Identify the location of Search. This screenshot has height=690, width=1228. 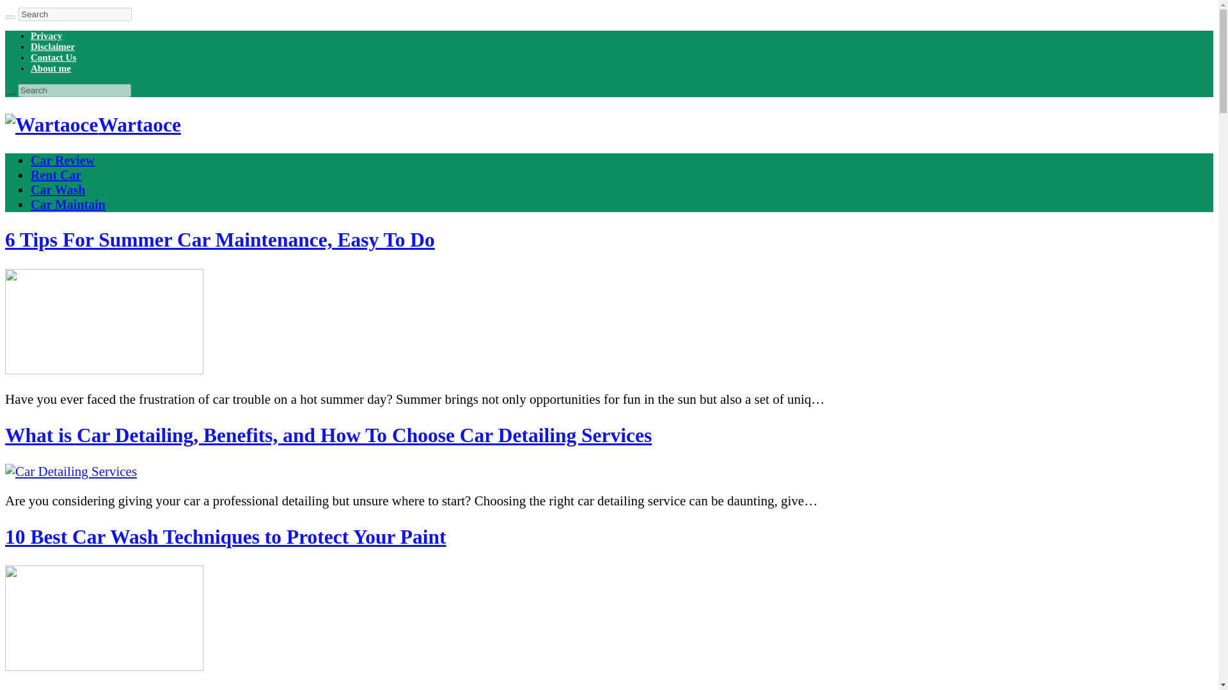
(74, 14).